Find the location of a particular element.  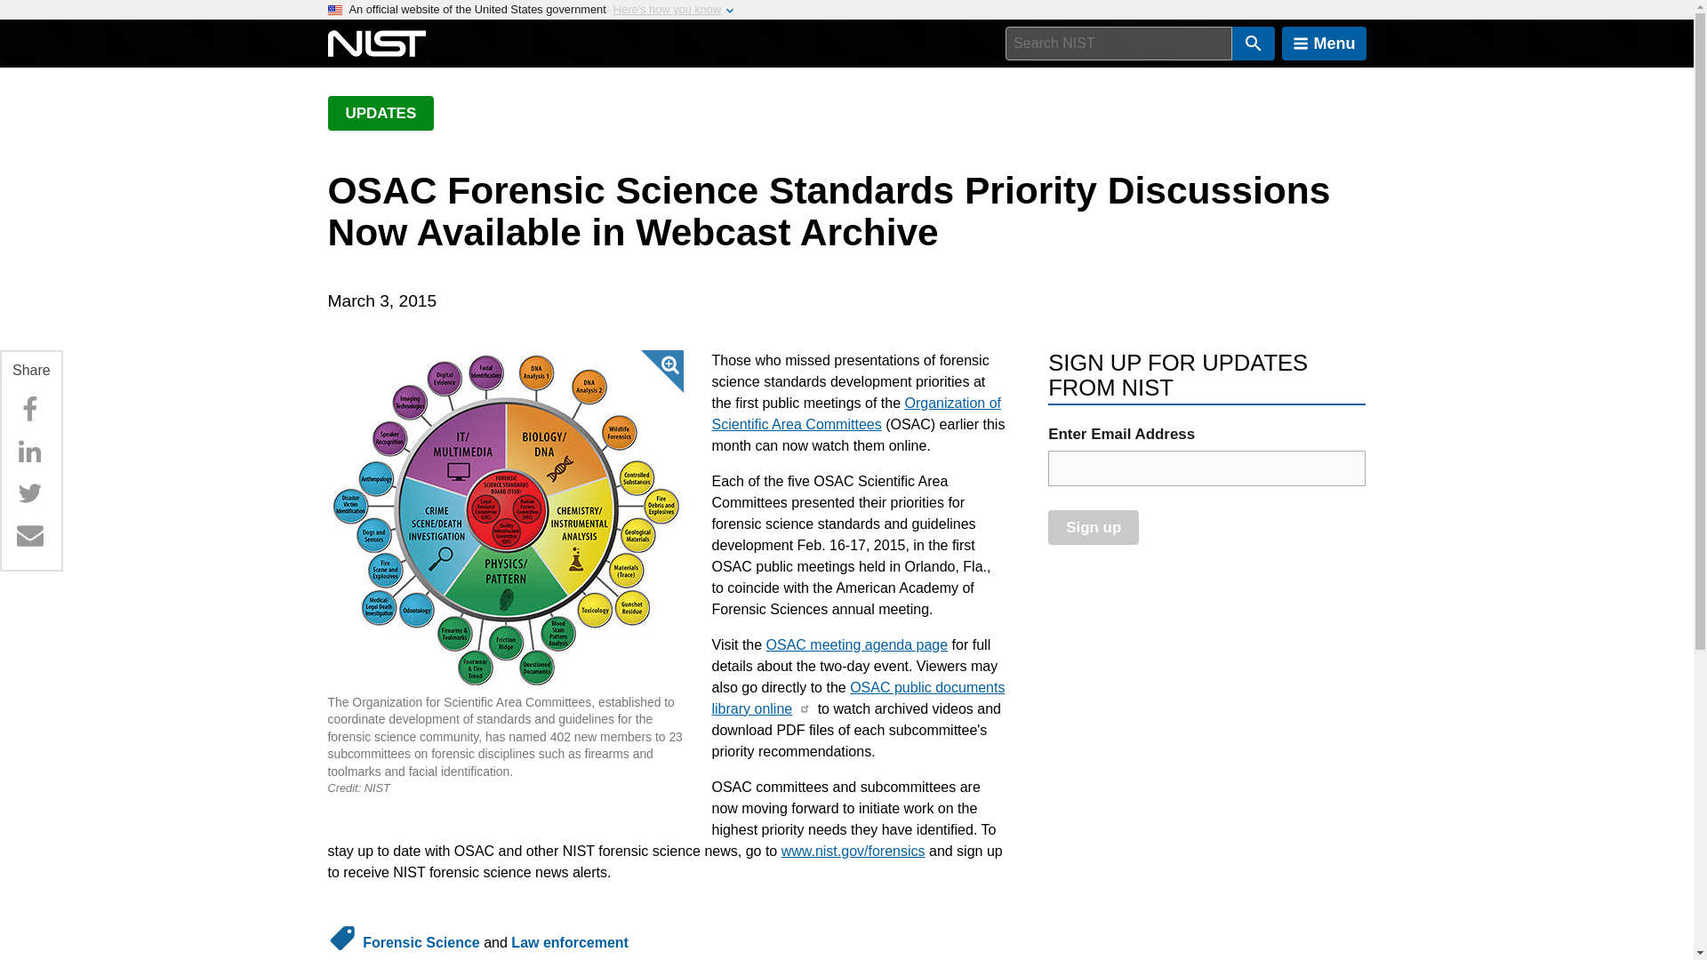

Organization of Scientific Area Committees is located at coordinates (855, 413).